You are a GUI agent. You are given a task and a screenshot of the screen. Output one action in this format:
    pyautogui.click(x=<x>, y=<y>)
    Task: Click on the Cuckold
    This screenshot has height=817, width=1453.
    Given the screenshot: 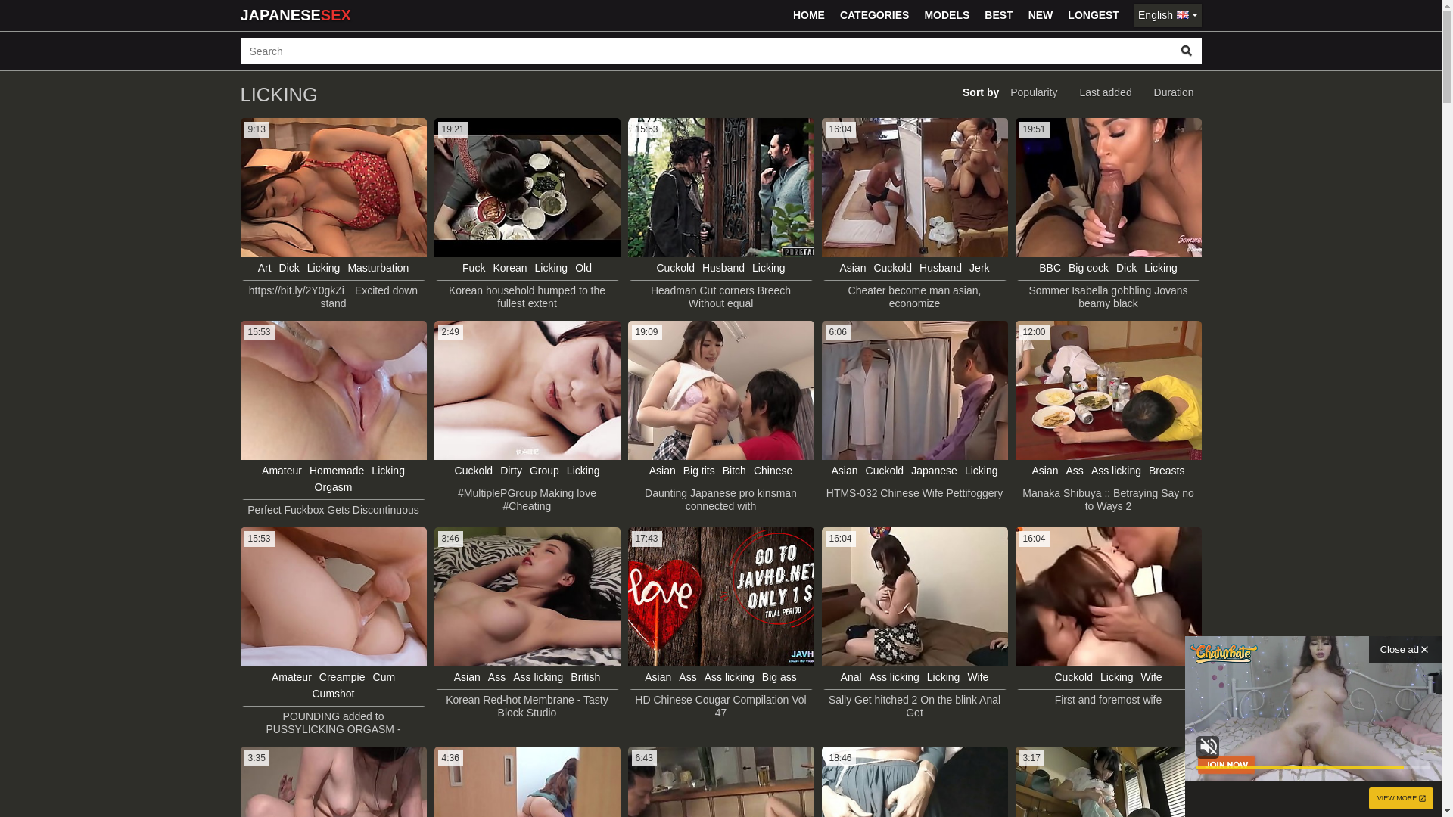 What is the action you would take?
    pyautogui.click(x=893, y=268)
    